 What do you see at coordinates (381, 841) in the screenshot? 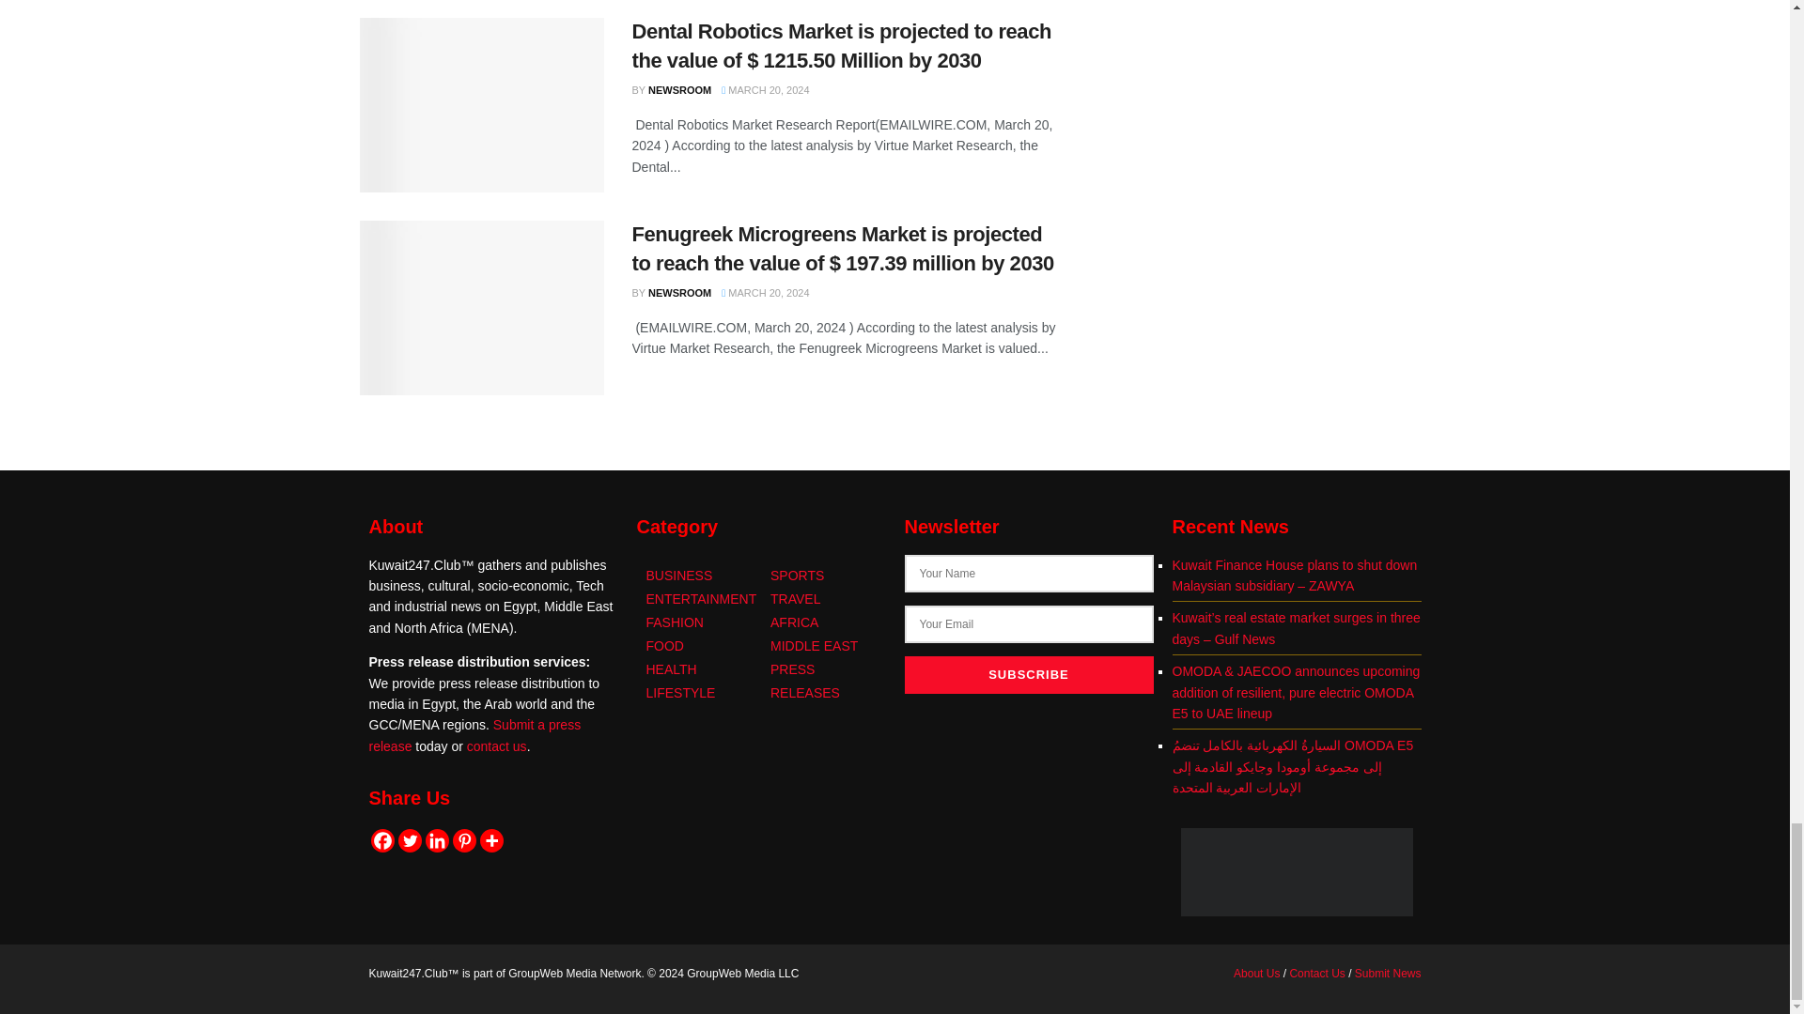
I see `Facebook` at bounding box center [381, 841].